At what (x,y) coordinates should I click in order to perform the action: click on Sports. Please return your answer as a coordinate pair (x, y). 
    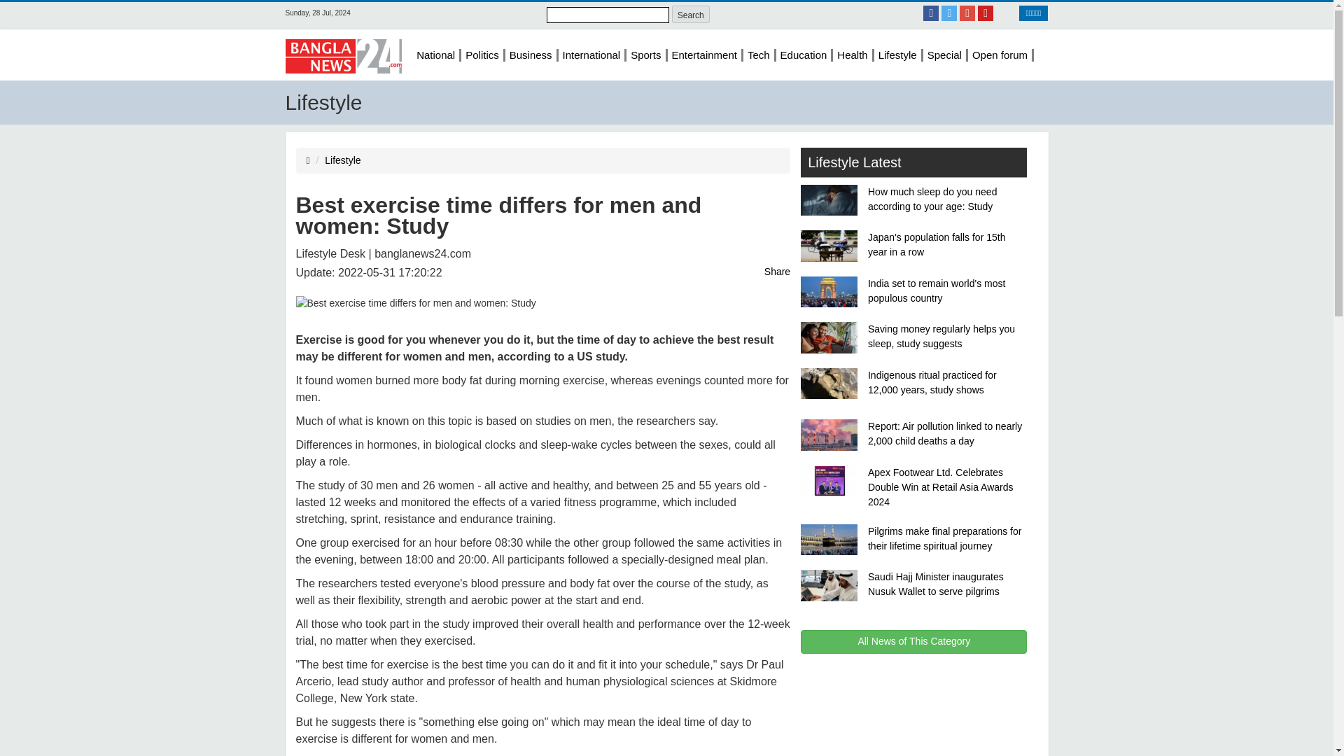
    Looking at the image, I should click on (646, 55).